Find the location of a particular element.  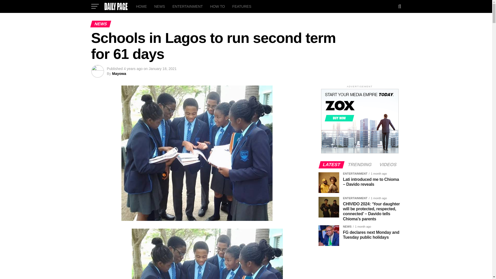

LATEST is located at coordinates (331, 165).